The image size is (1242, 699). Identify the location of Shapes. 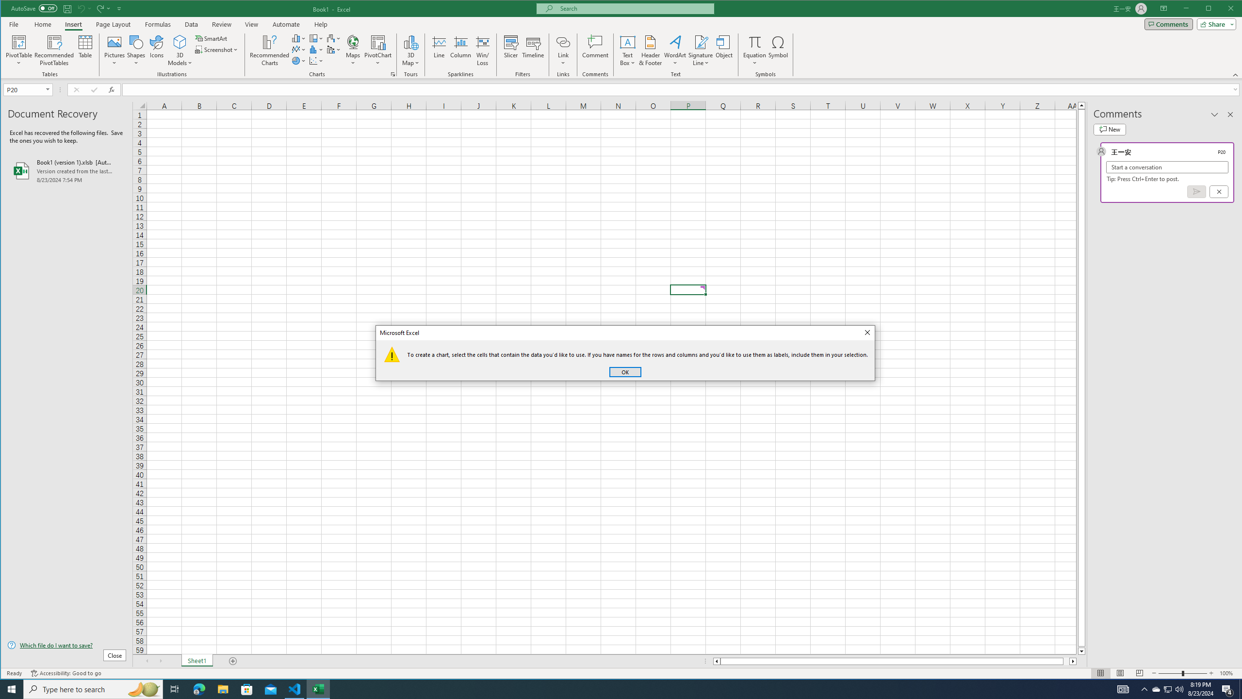
(137, 50).